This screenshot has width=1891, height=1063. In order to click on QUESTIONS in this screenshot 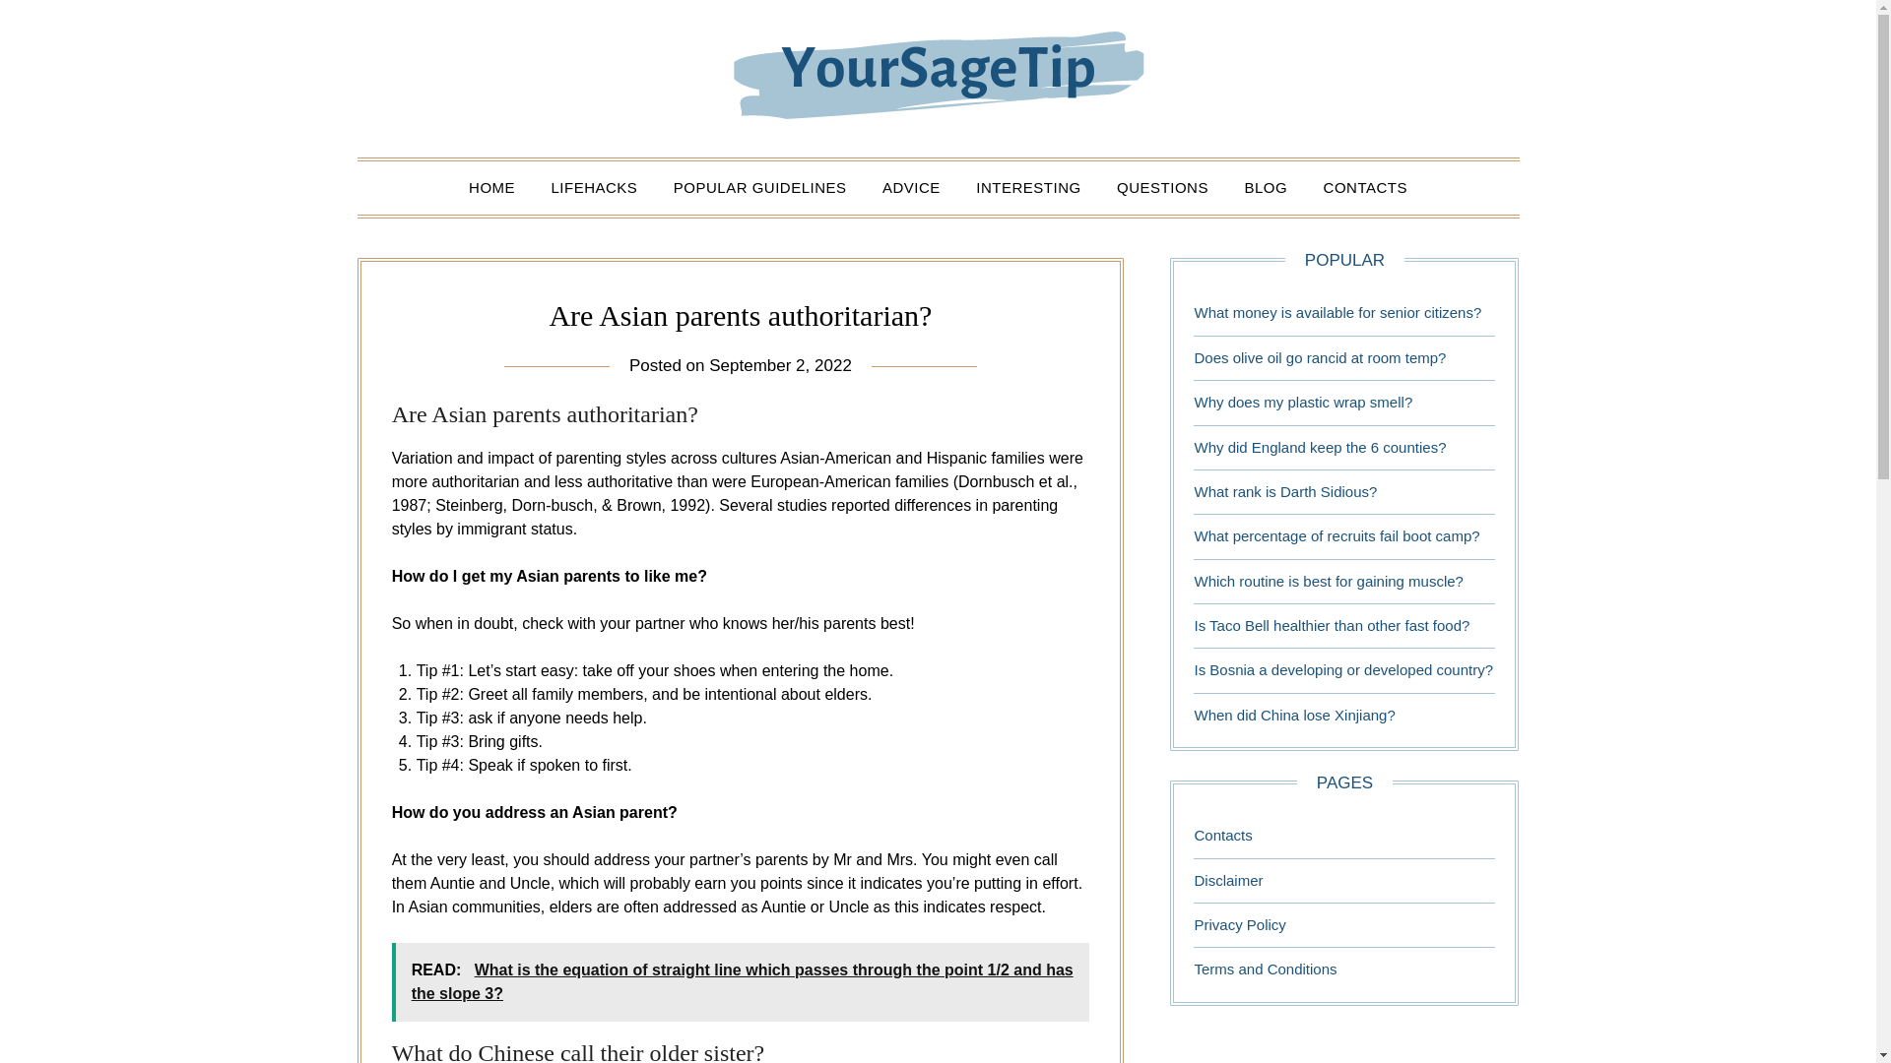, I will do `click(1162, 188)`.